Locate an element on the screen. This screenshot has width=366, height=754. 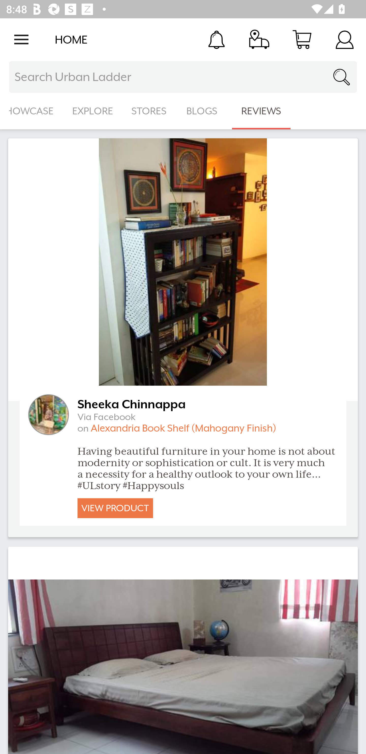
Cart is located at coordinates (302, 39).